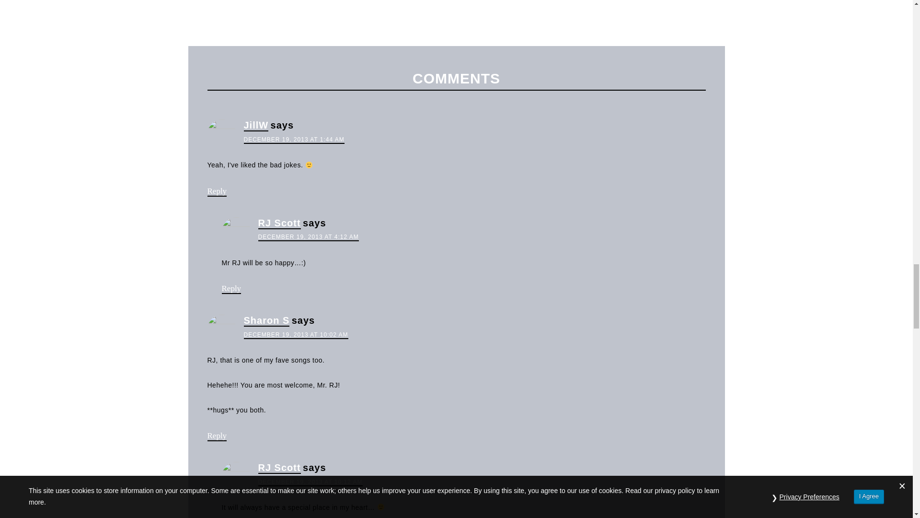 The image size is (920, 518). What do you see at coordinates (217, 191) in the screenshot?
I see `Reply` at bounding box center [217, 191].